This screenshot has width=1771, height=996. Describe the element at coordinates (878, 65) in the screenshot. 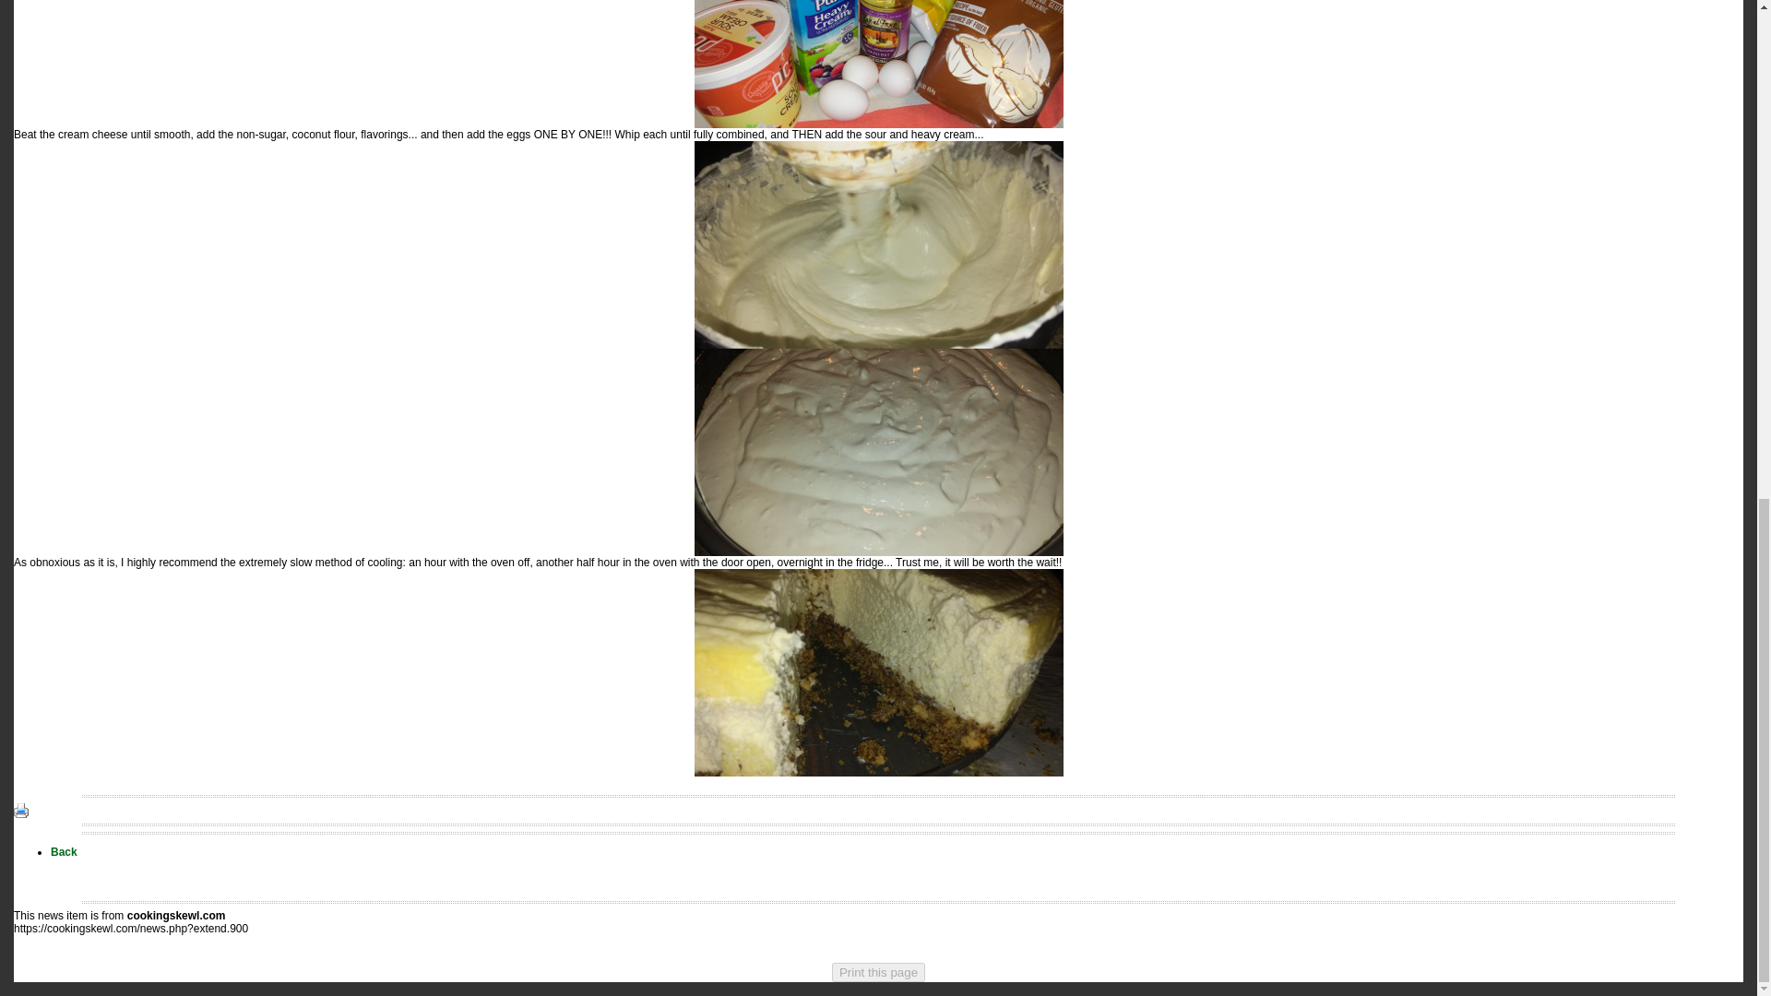

I see `Kchckfilling` at that location.